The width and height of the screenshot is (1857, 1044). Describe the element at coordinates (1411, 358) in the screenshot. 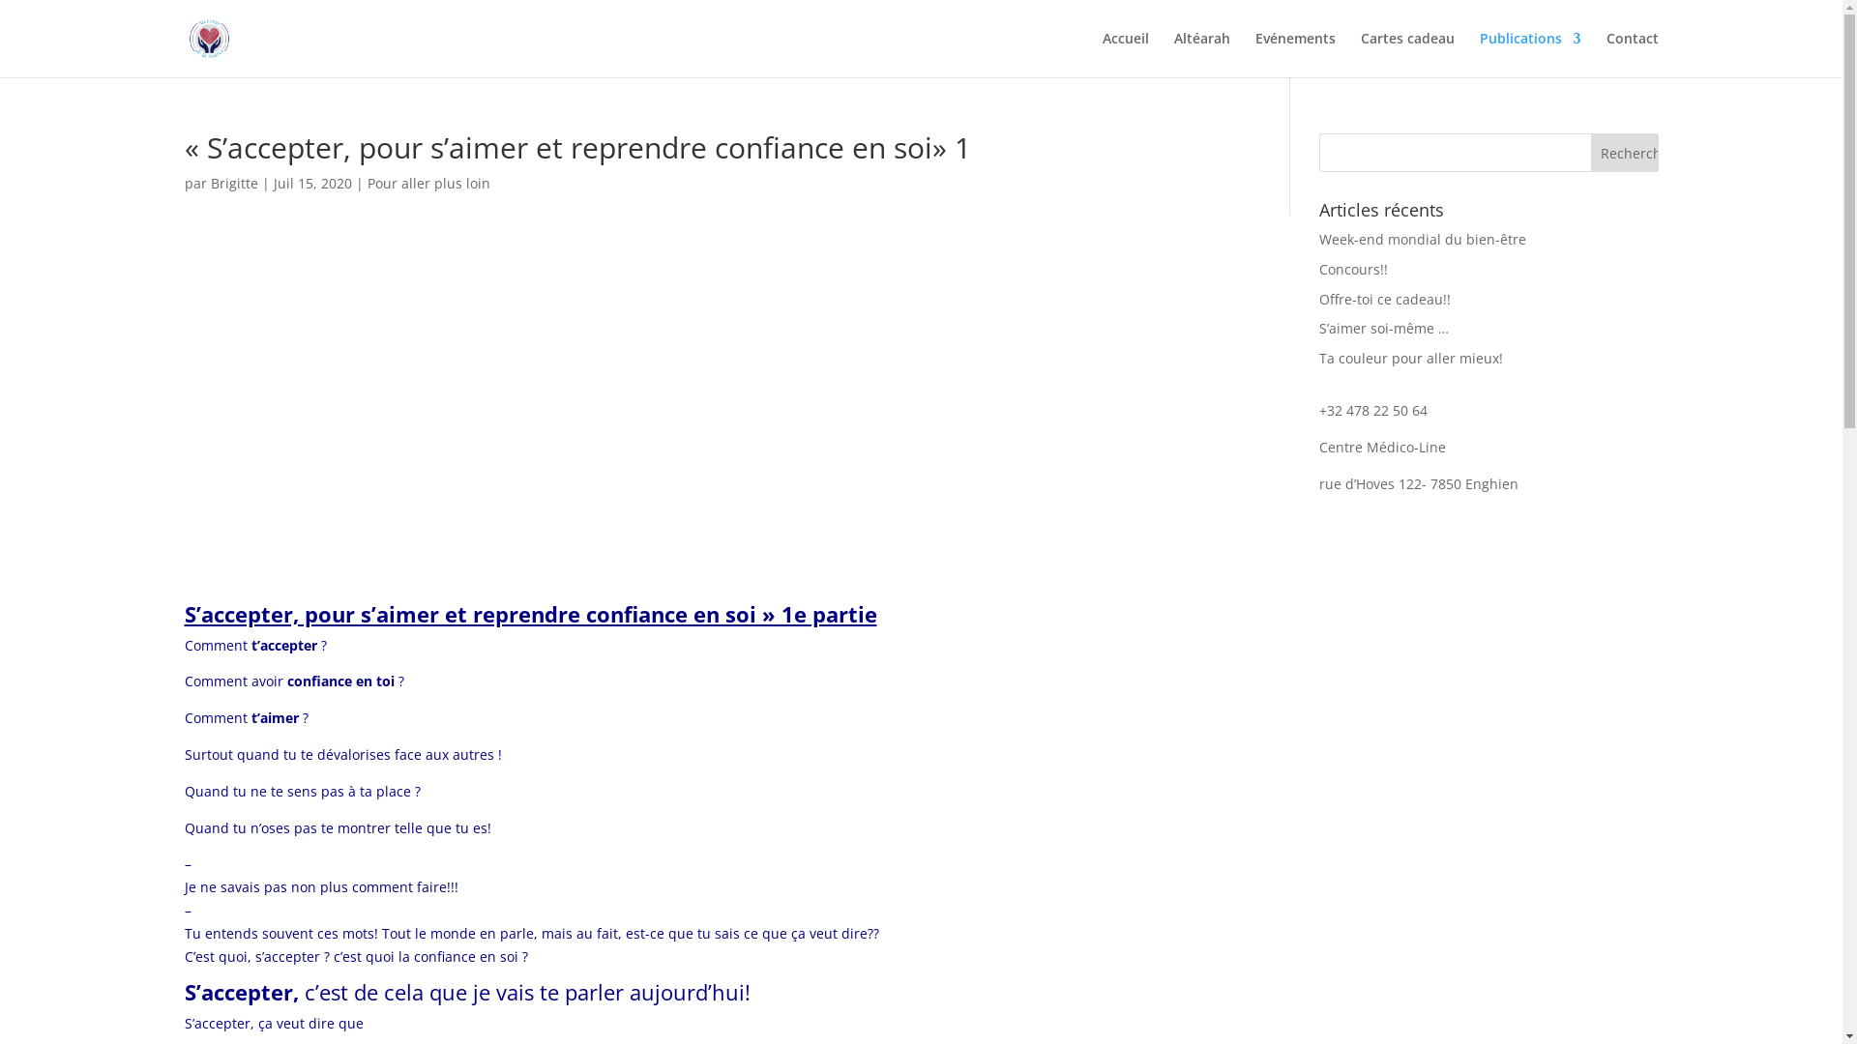

I see `Ta couleur pour aller mieux!` at that location.